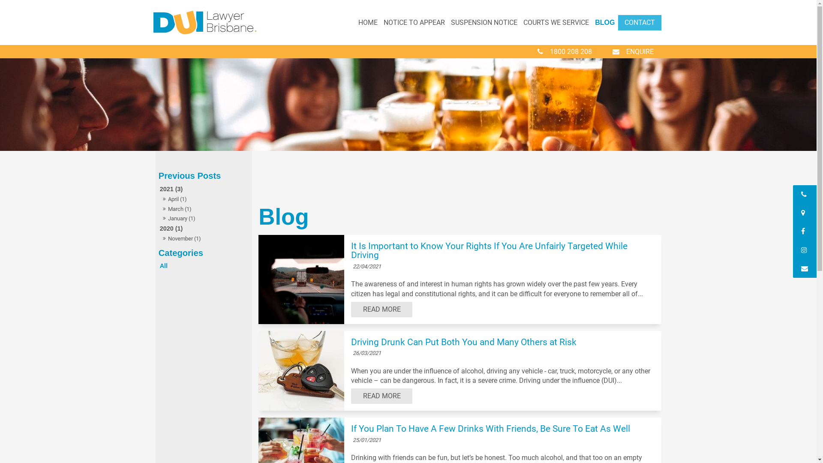  Describe the element at coordinates (381, 396) in the screenshot. I see `READ MORE` at that location.